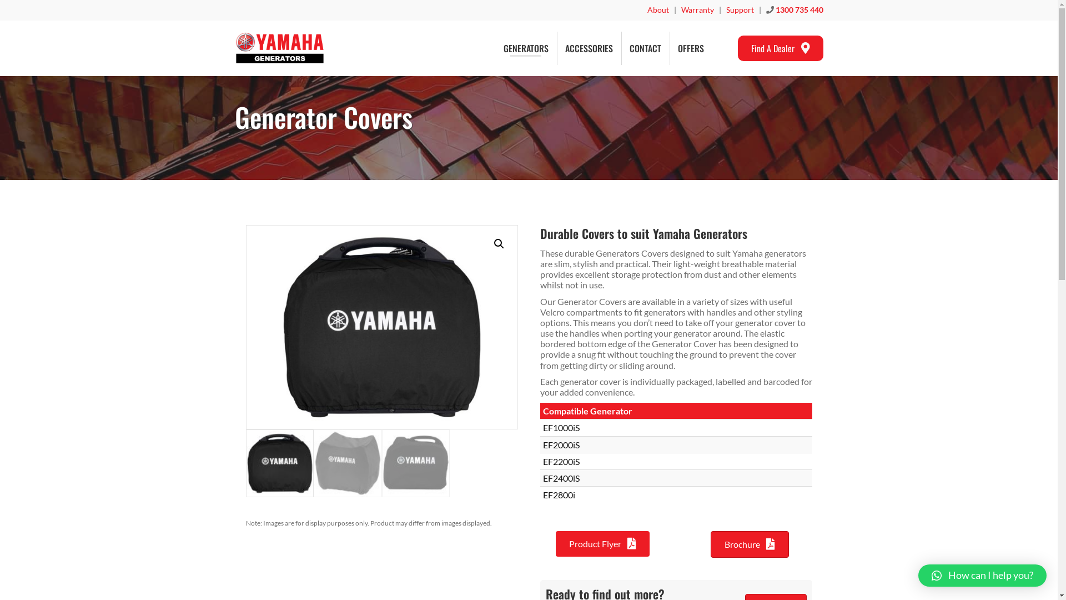  Describe the element at coordinates (740, 10) in the screenshot. I see `Support` at that location.